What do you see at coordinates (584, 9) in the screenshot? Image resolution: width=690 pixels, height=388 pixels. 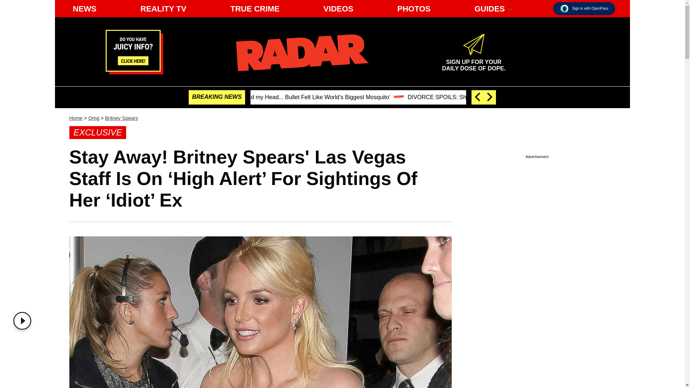 I see `NEWS` at bounding box center [584, 9].